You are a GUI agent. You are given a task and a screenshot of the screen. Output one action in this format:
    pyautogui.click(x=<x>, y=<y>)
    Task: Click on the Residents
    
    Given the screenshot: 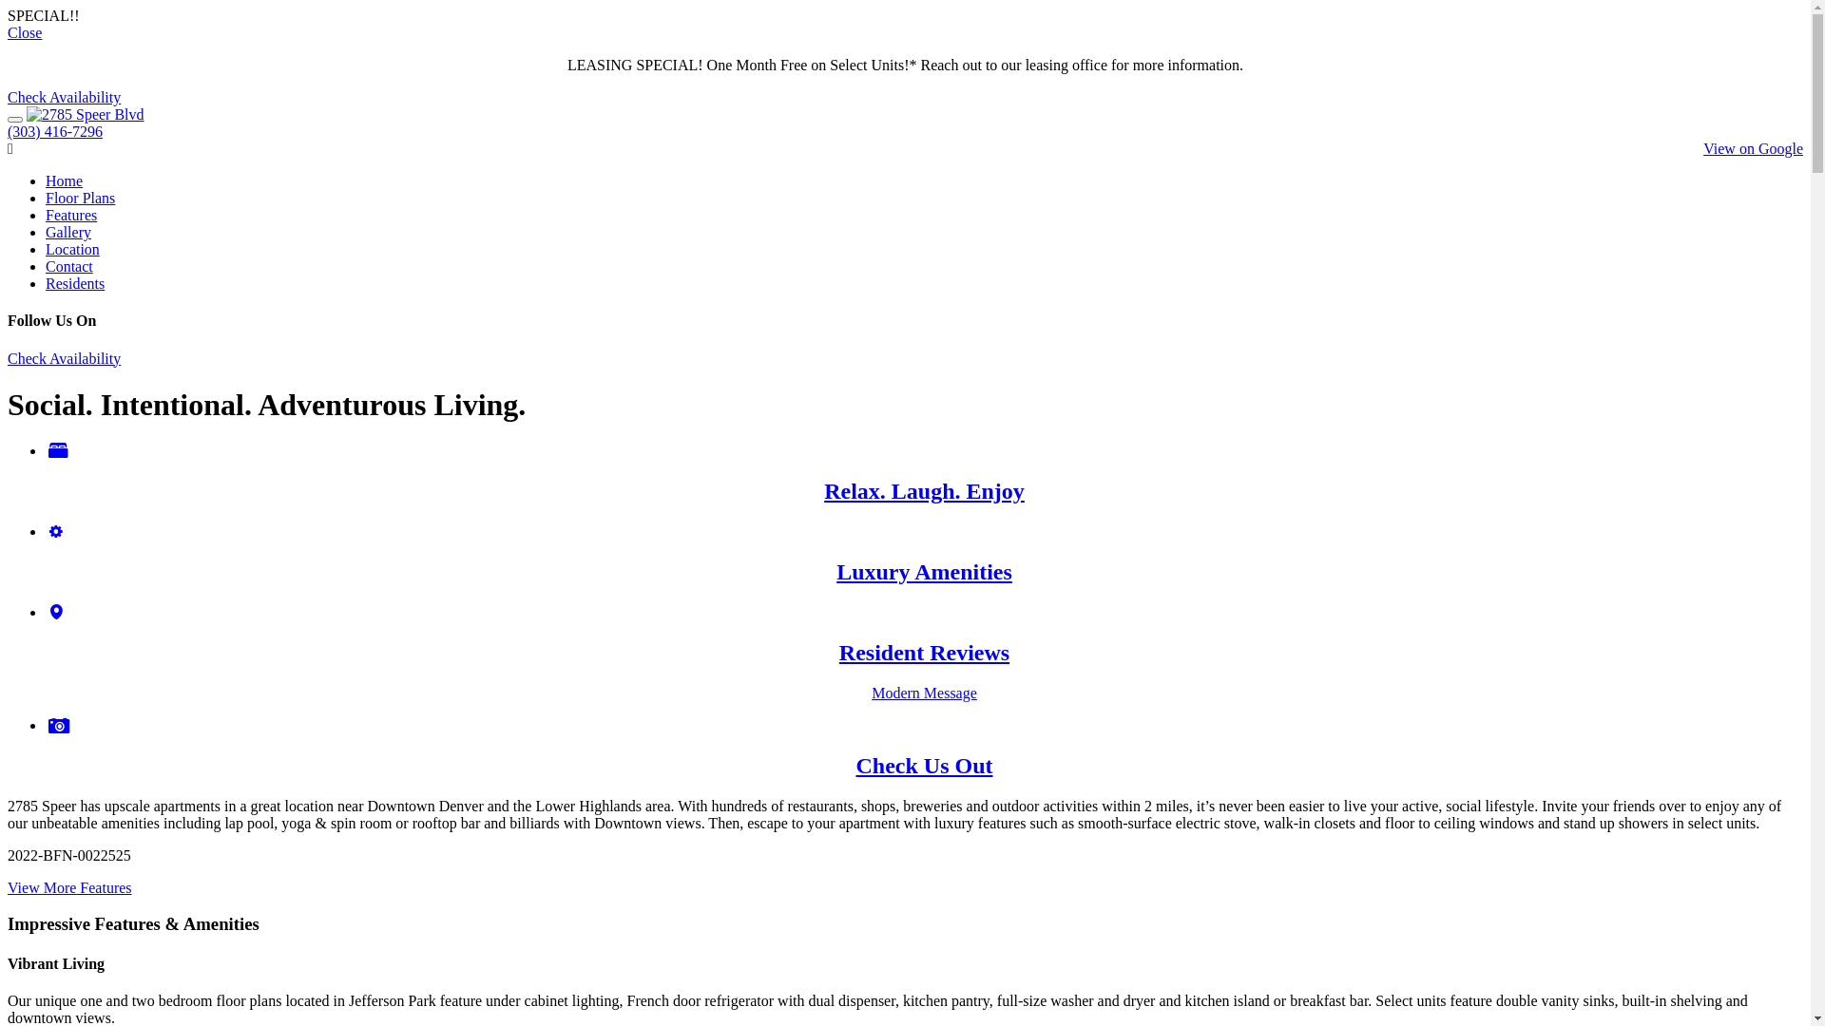 What is the action you would take?
    pyautogui.click(x=75, y=283)
    